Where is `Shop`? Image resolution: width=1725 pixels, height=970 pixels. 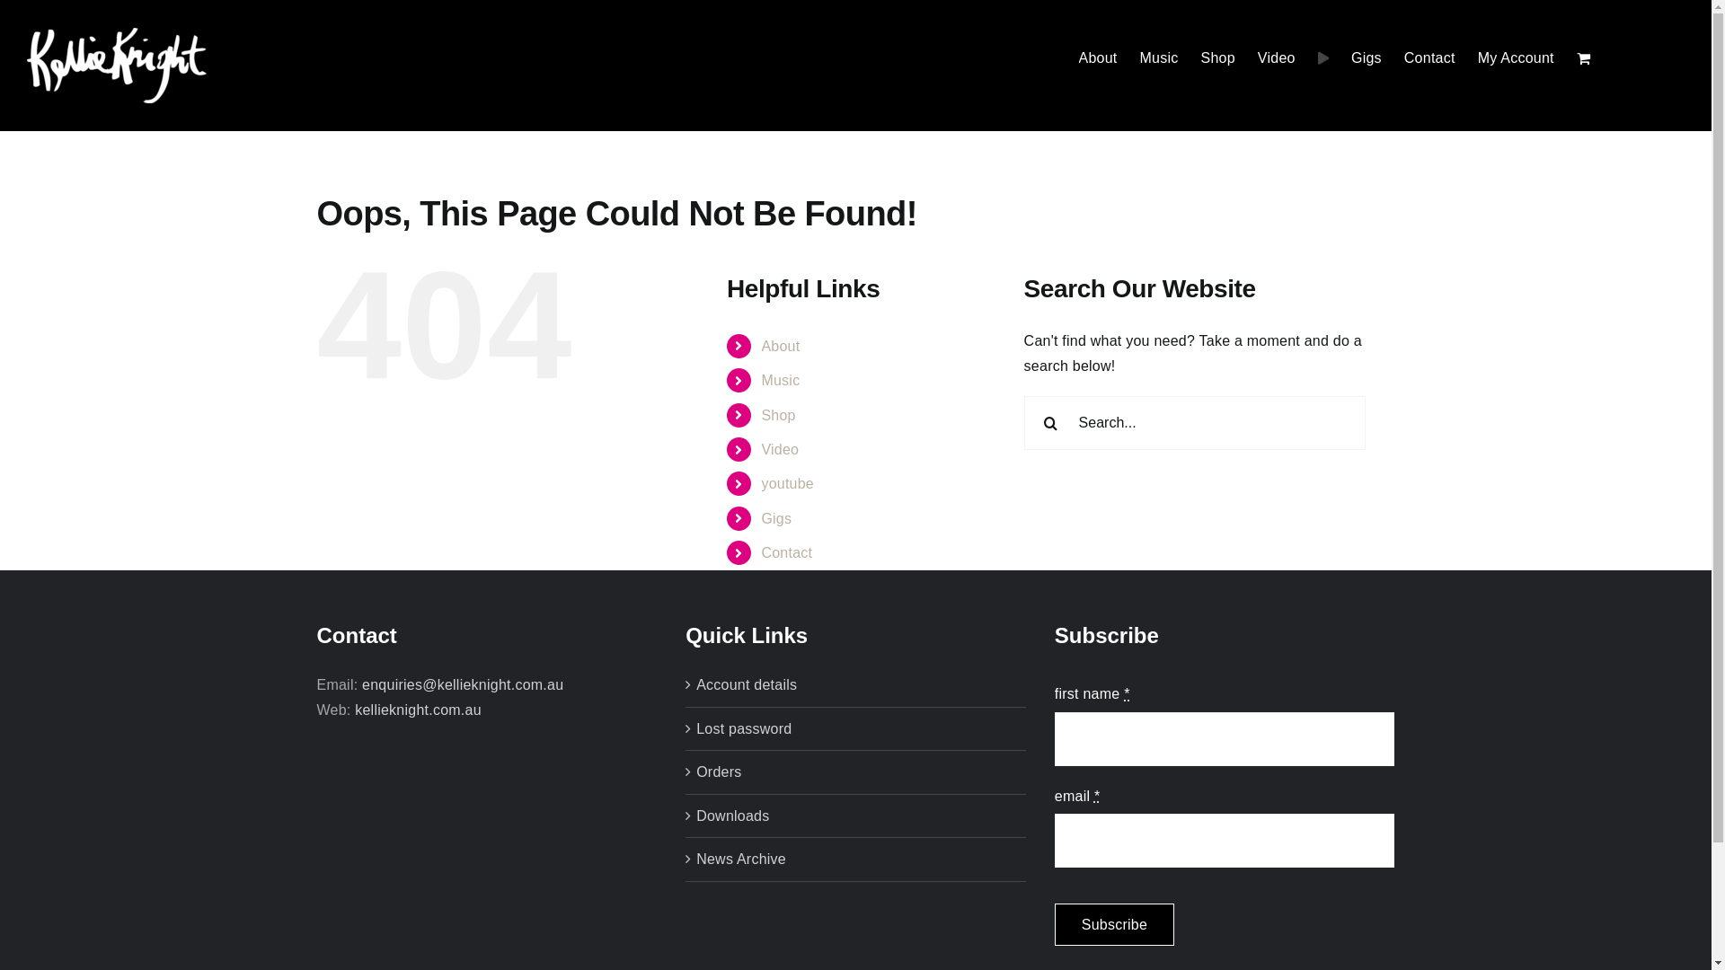 Shop is located at coordinates (1218, 58).